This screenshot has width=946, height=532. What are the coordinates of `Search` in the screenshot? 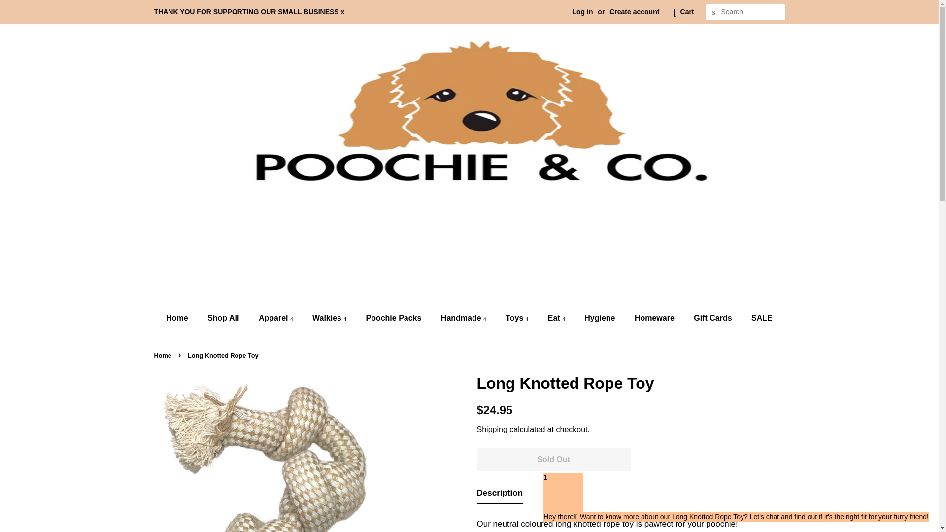 It's located at (713, 12).